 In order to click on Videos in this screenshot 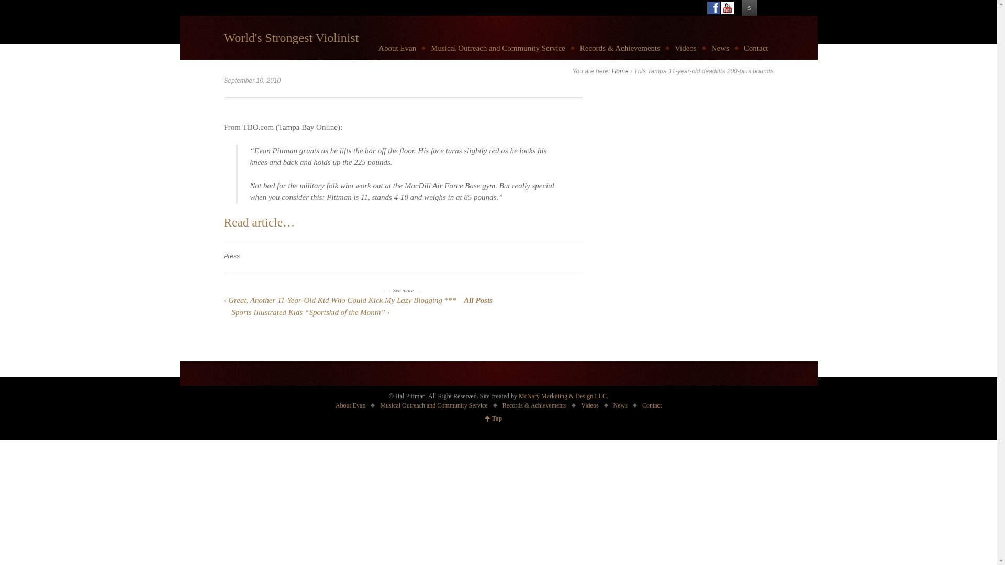, I will do `click(589, 405)`.